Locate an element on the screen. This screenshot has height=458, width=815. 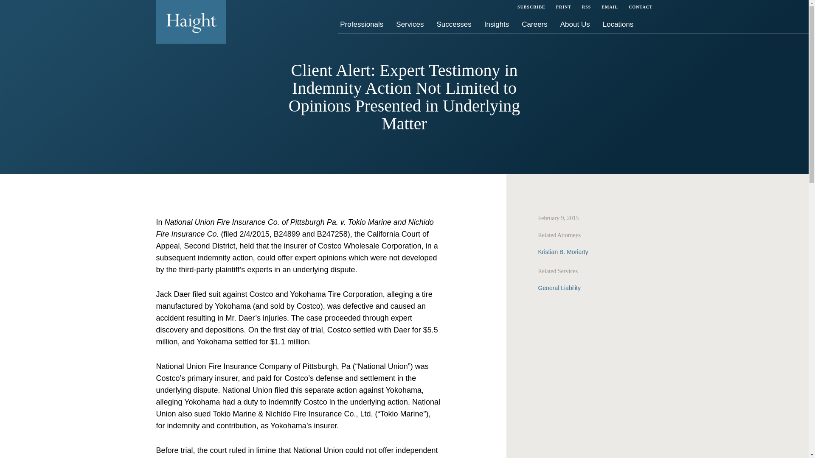
General Liability is located at coordinates (559, 288).